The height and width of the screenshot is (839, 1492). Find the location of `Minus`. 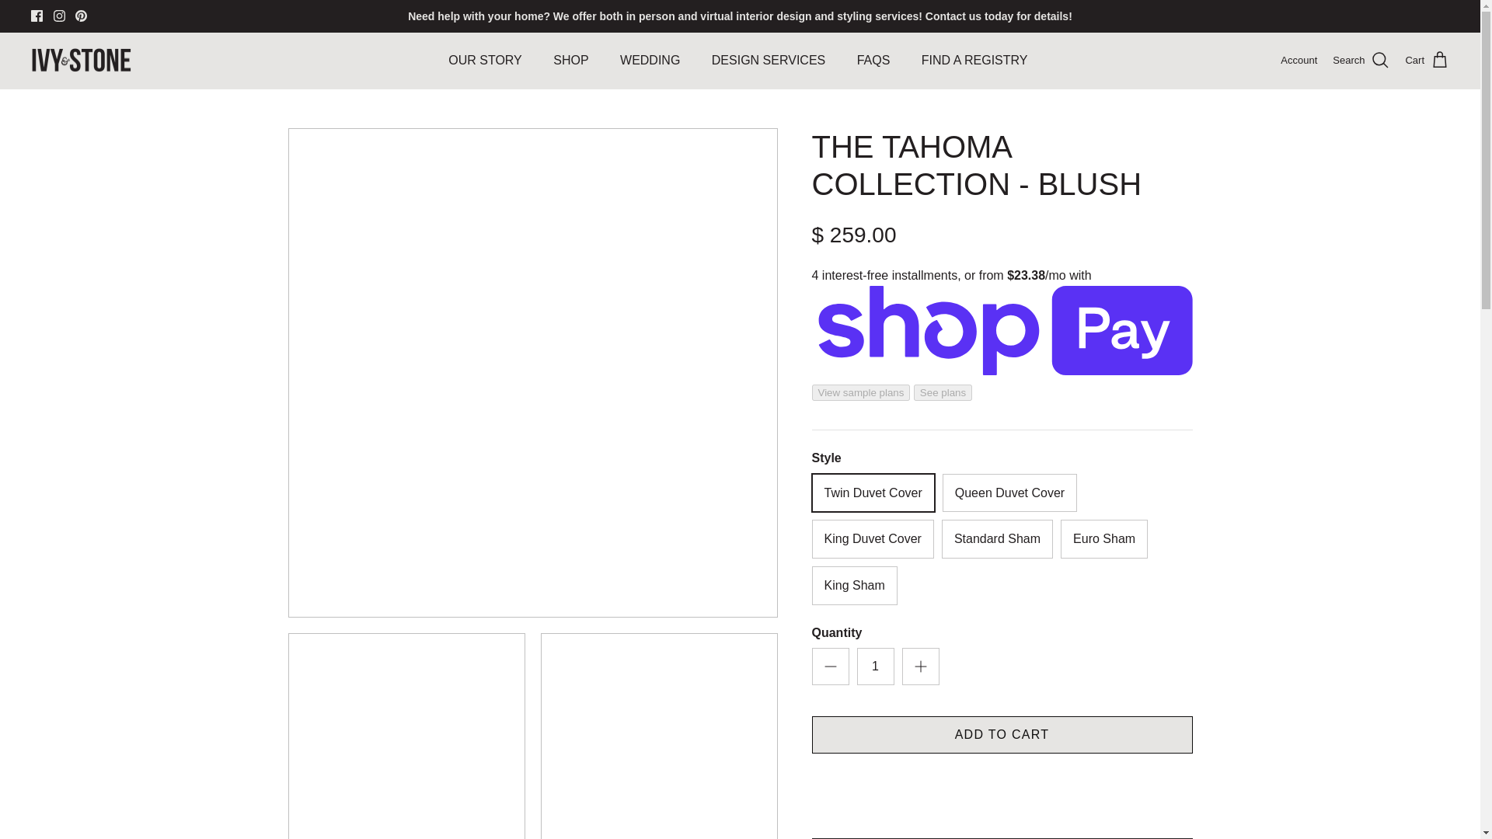

Minus is located at coordinates (830, 667).